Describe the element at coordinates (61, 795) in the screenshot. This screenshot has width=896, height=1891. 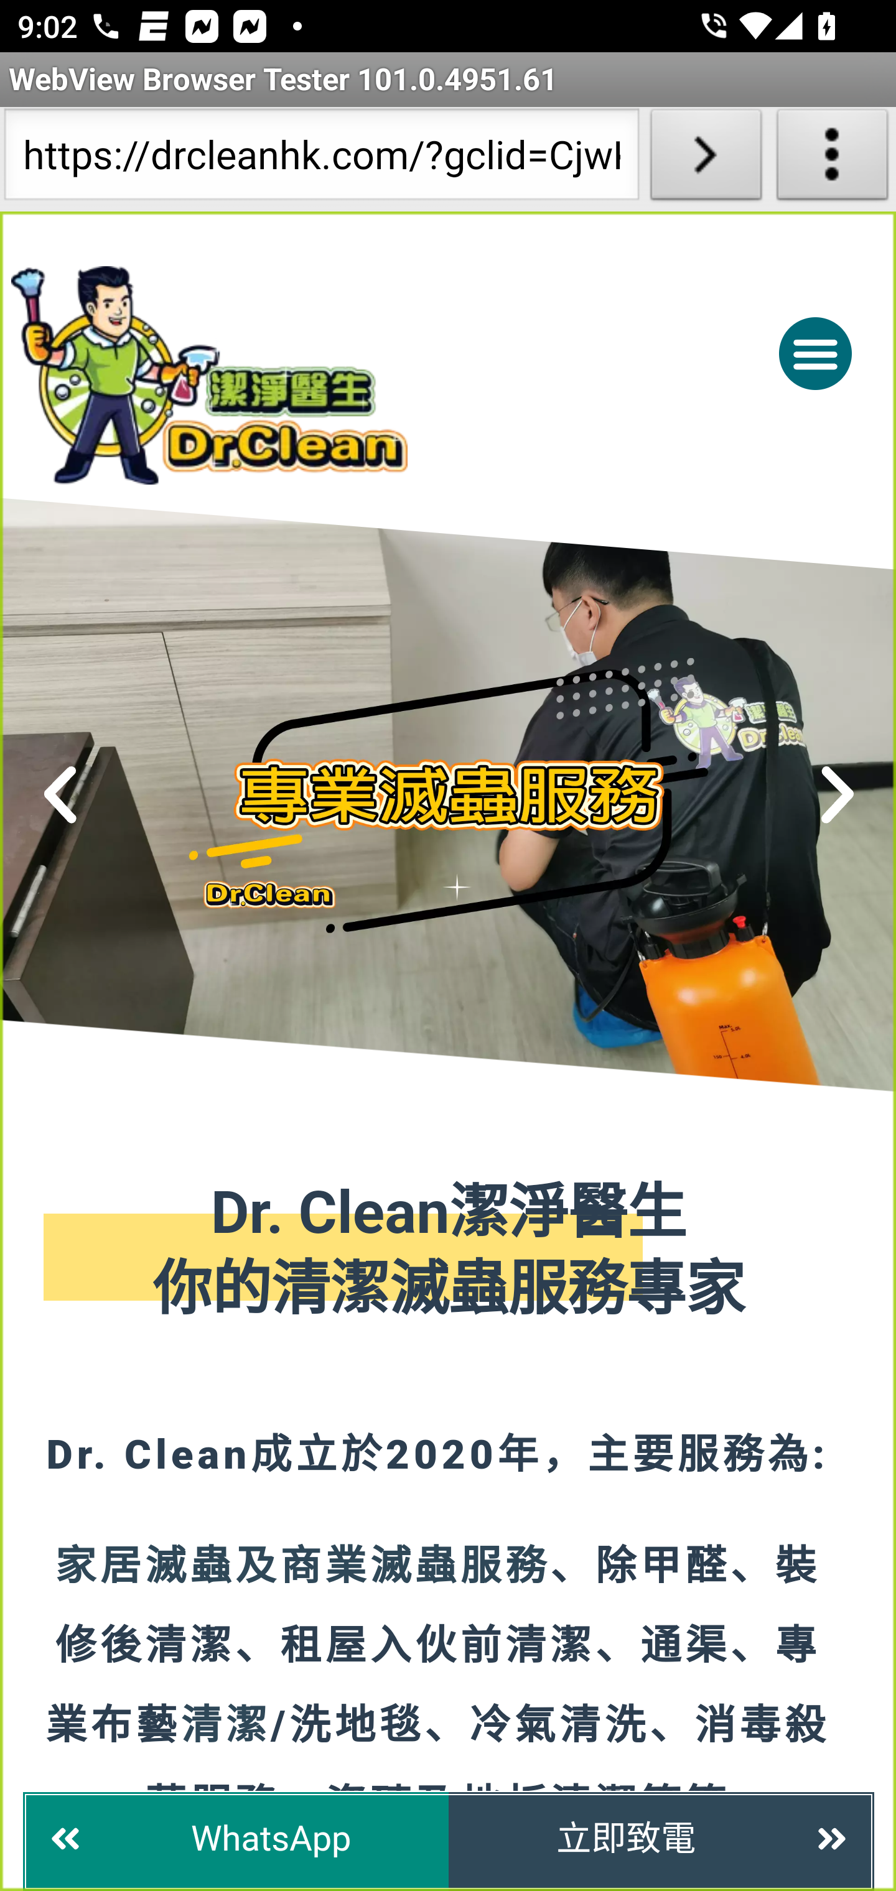
I see `Previous slide` at that location.